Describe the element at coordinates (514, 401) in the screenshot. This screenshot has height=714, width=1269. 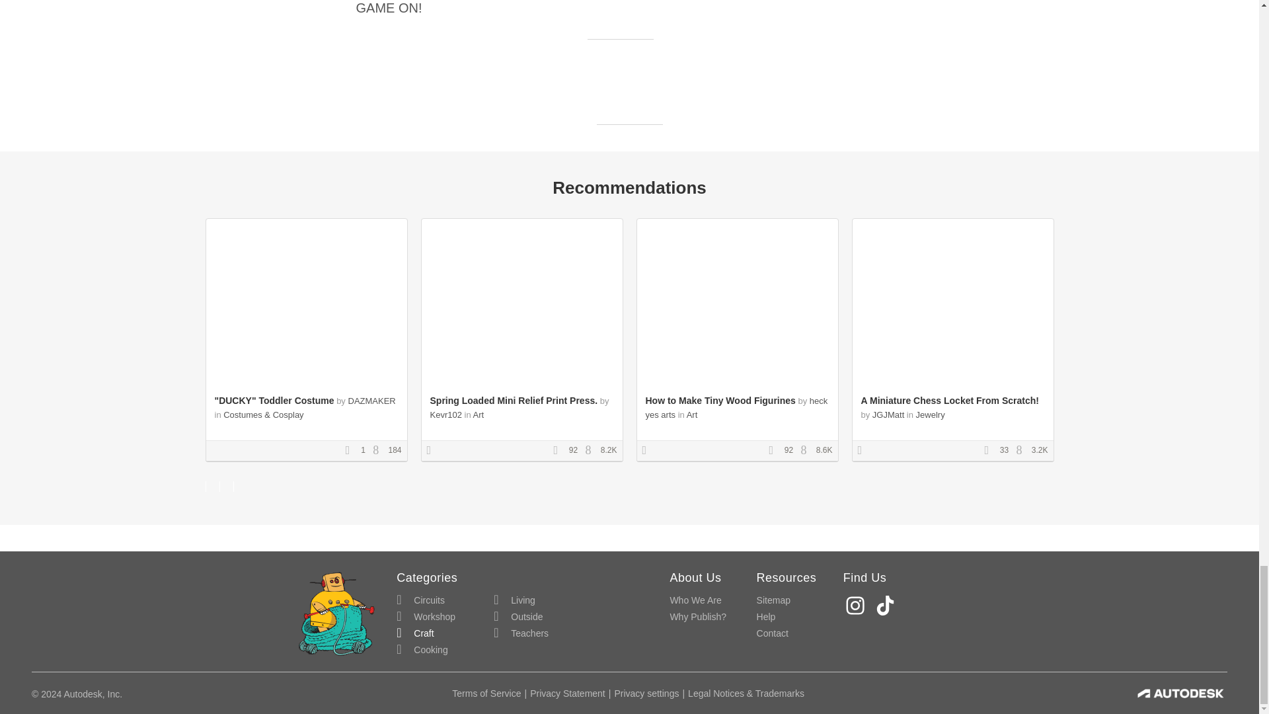
I see `Spring Loaded Mini Relief Print Press.` at that location.